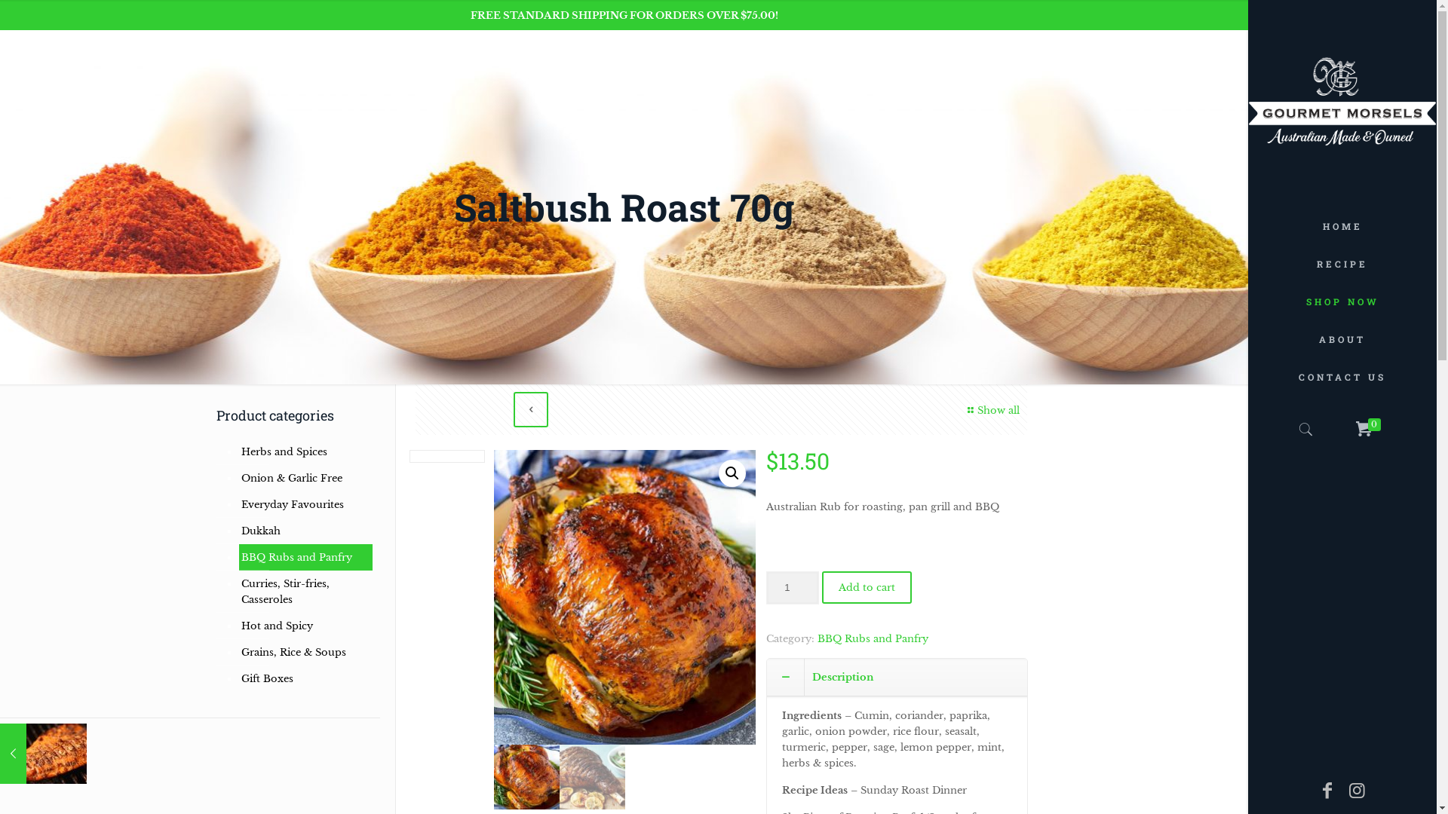  Describe the element at coordinates (305, 626) in the screenshot. I see `Hot and Spicy` at that location.